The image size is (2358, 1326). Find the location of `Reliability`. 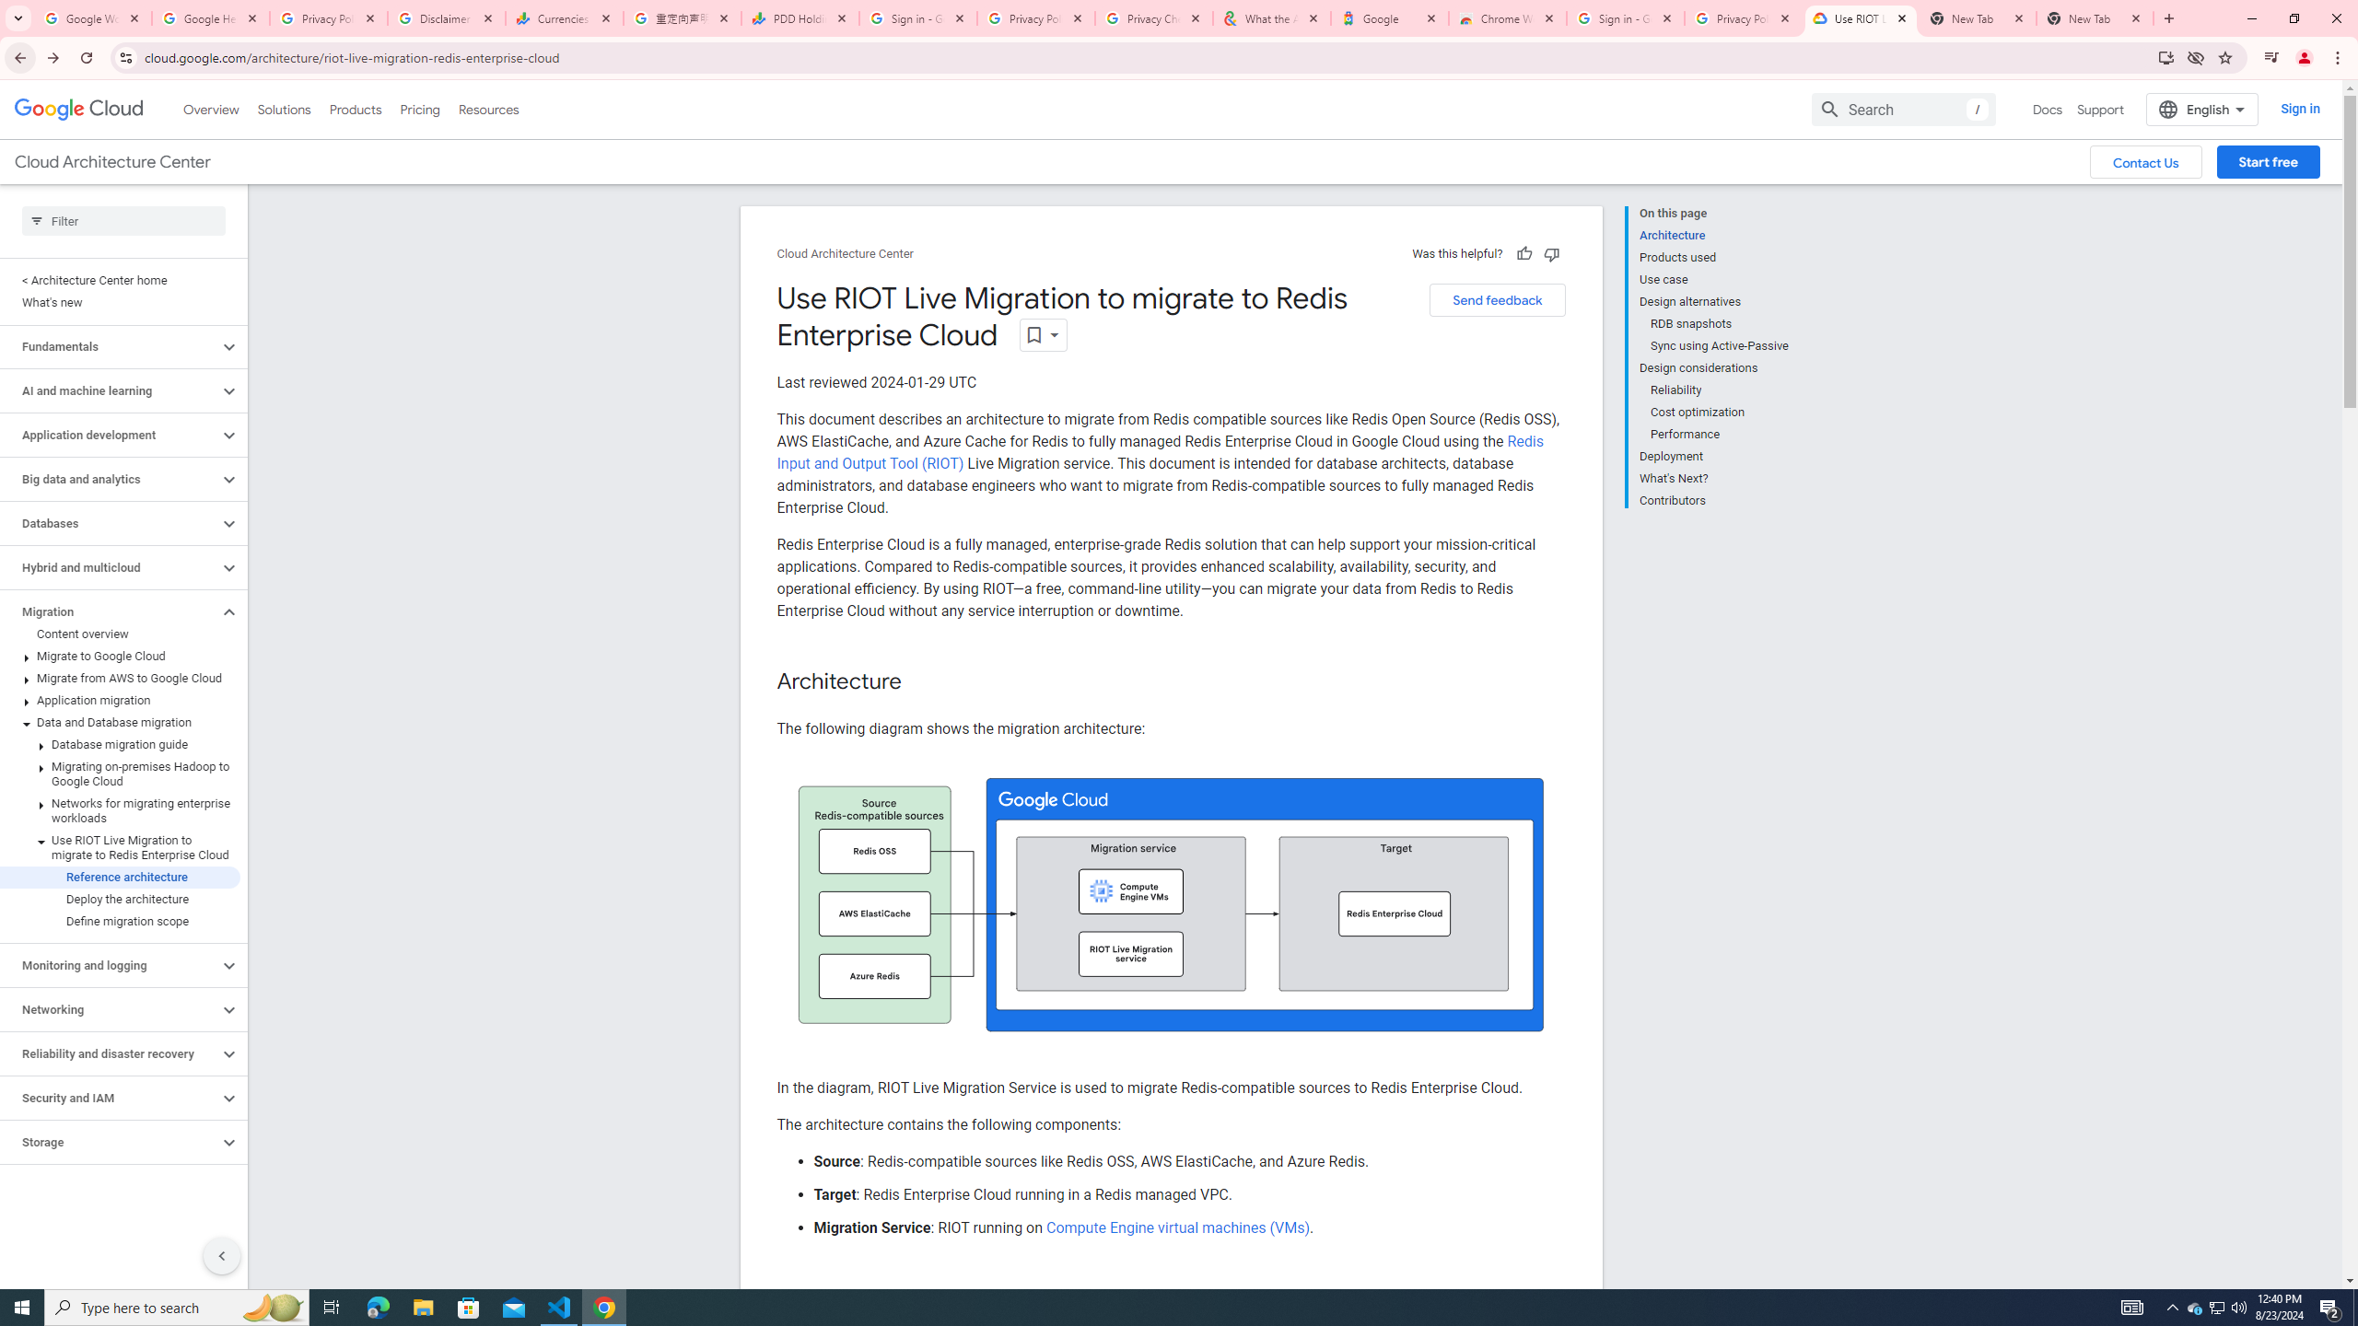

Reliability is located at coordinates (1721, 390).